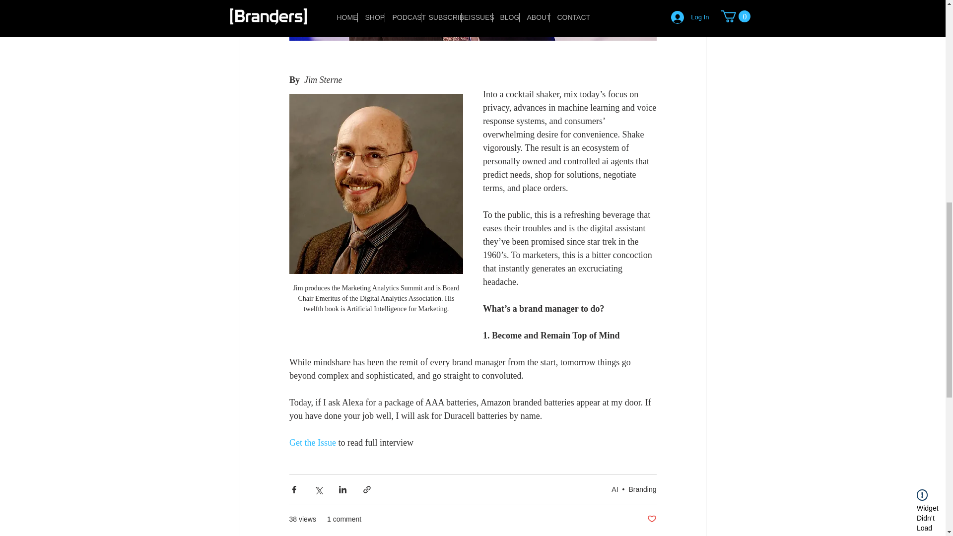 The image size is (953, 536). Describe the element at coordinates (642, 489) in the screenshot. I see `Branding` at that location.